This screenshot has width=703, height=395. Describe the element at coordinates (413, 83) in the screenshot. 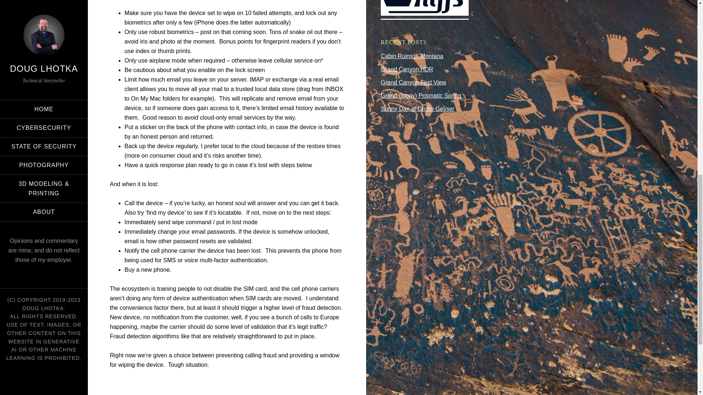

I see `Grand Canyon First View` at that location.